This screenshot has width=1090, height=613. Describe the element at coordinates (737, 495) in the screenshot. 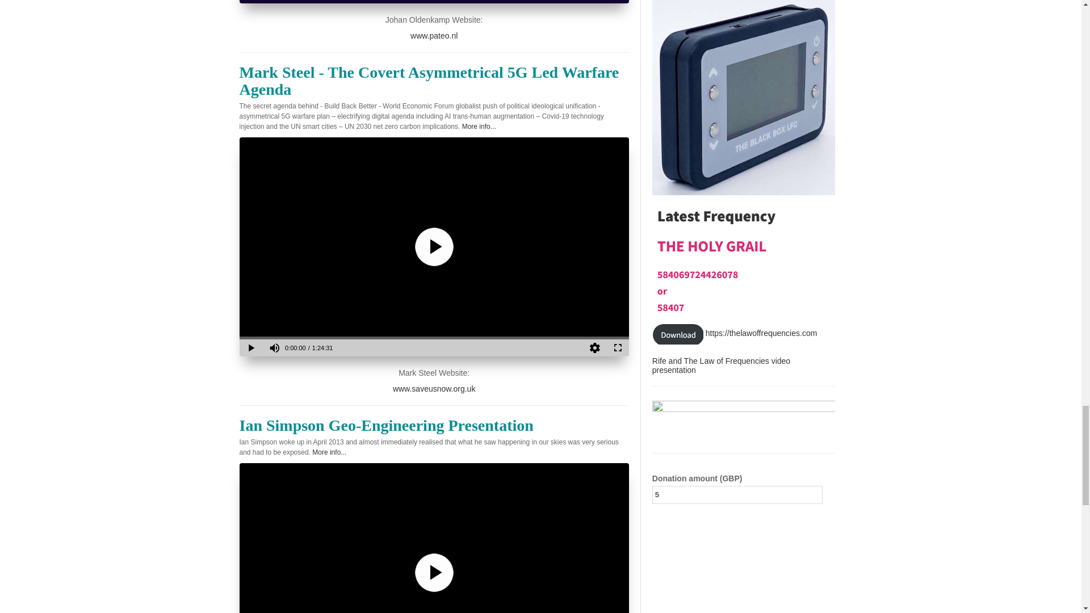

I see `5` at that location.